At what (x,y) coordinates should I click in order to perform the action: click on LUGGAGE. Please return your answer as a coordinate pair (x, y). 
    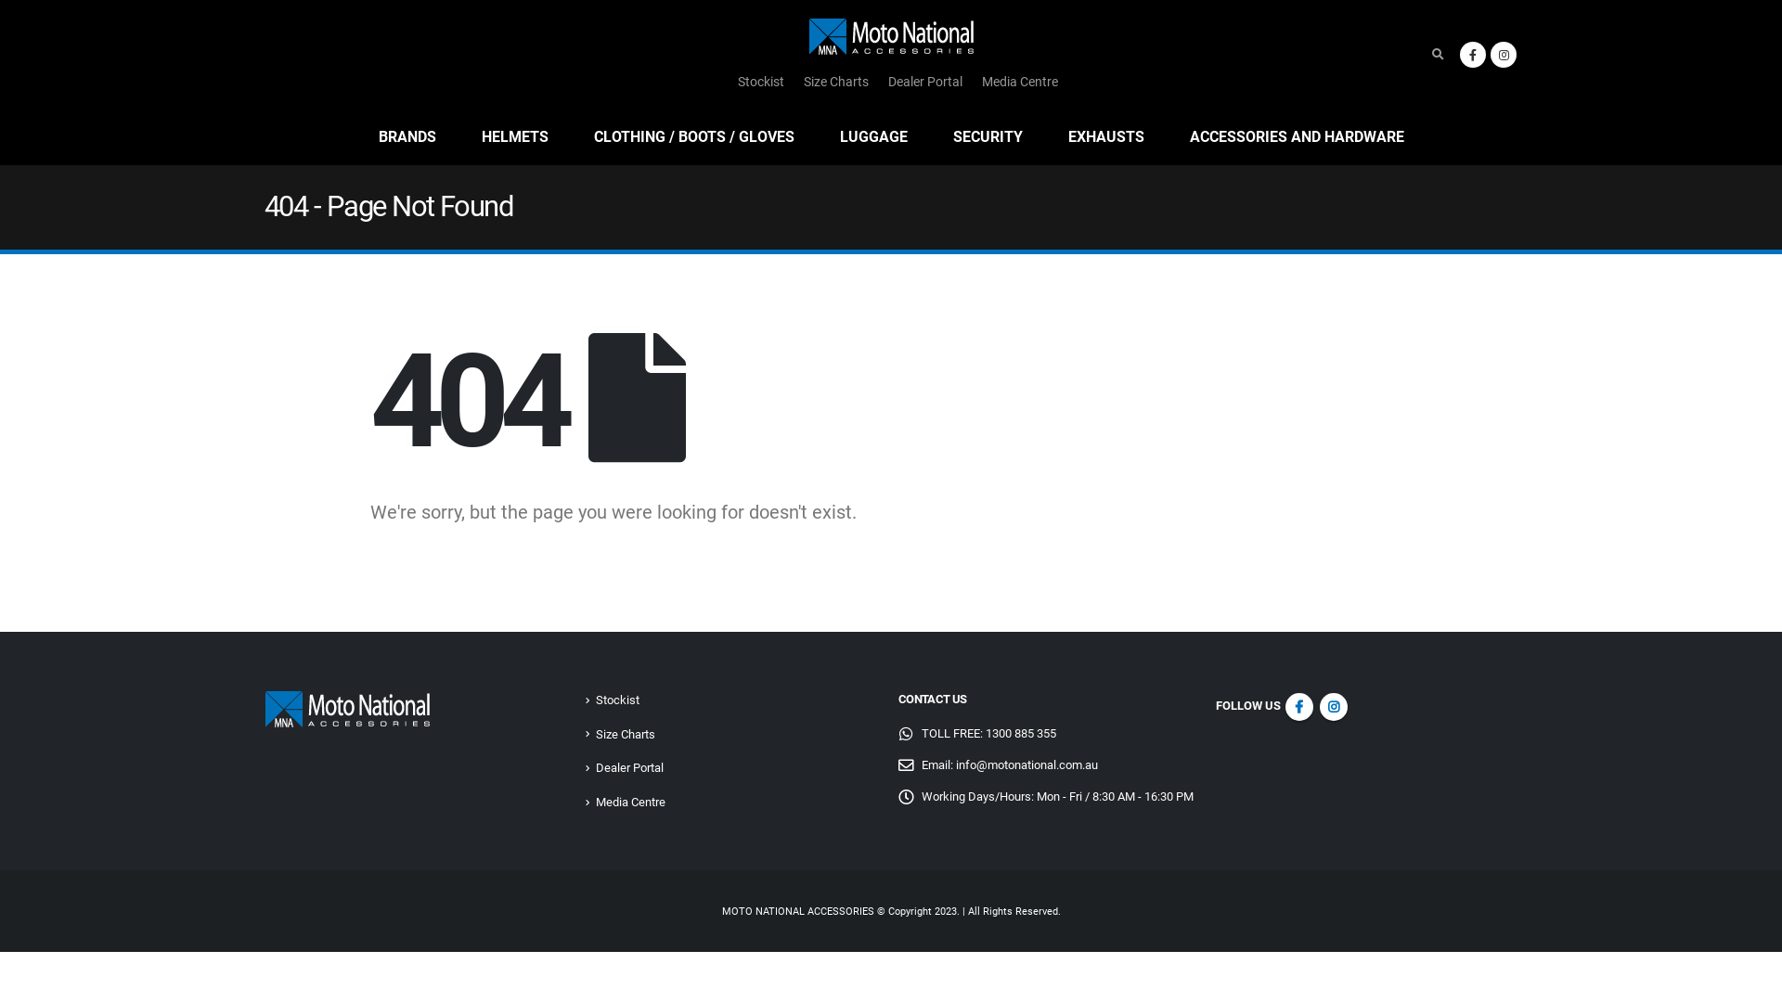
    Looking at the image, I should click on (872, 137).